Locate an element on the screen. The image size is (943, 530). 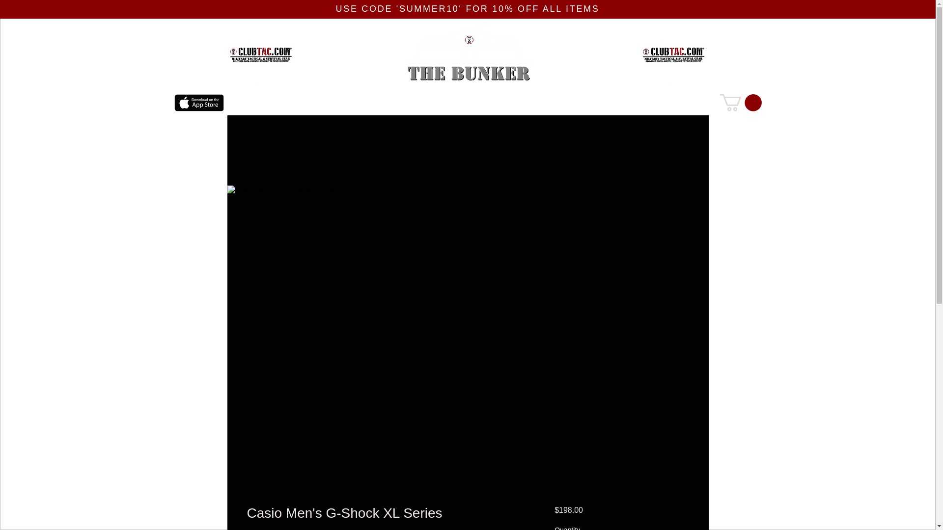
ABOUT is located at coordinates (495, 103).